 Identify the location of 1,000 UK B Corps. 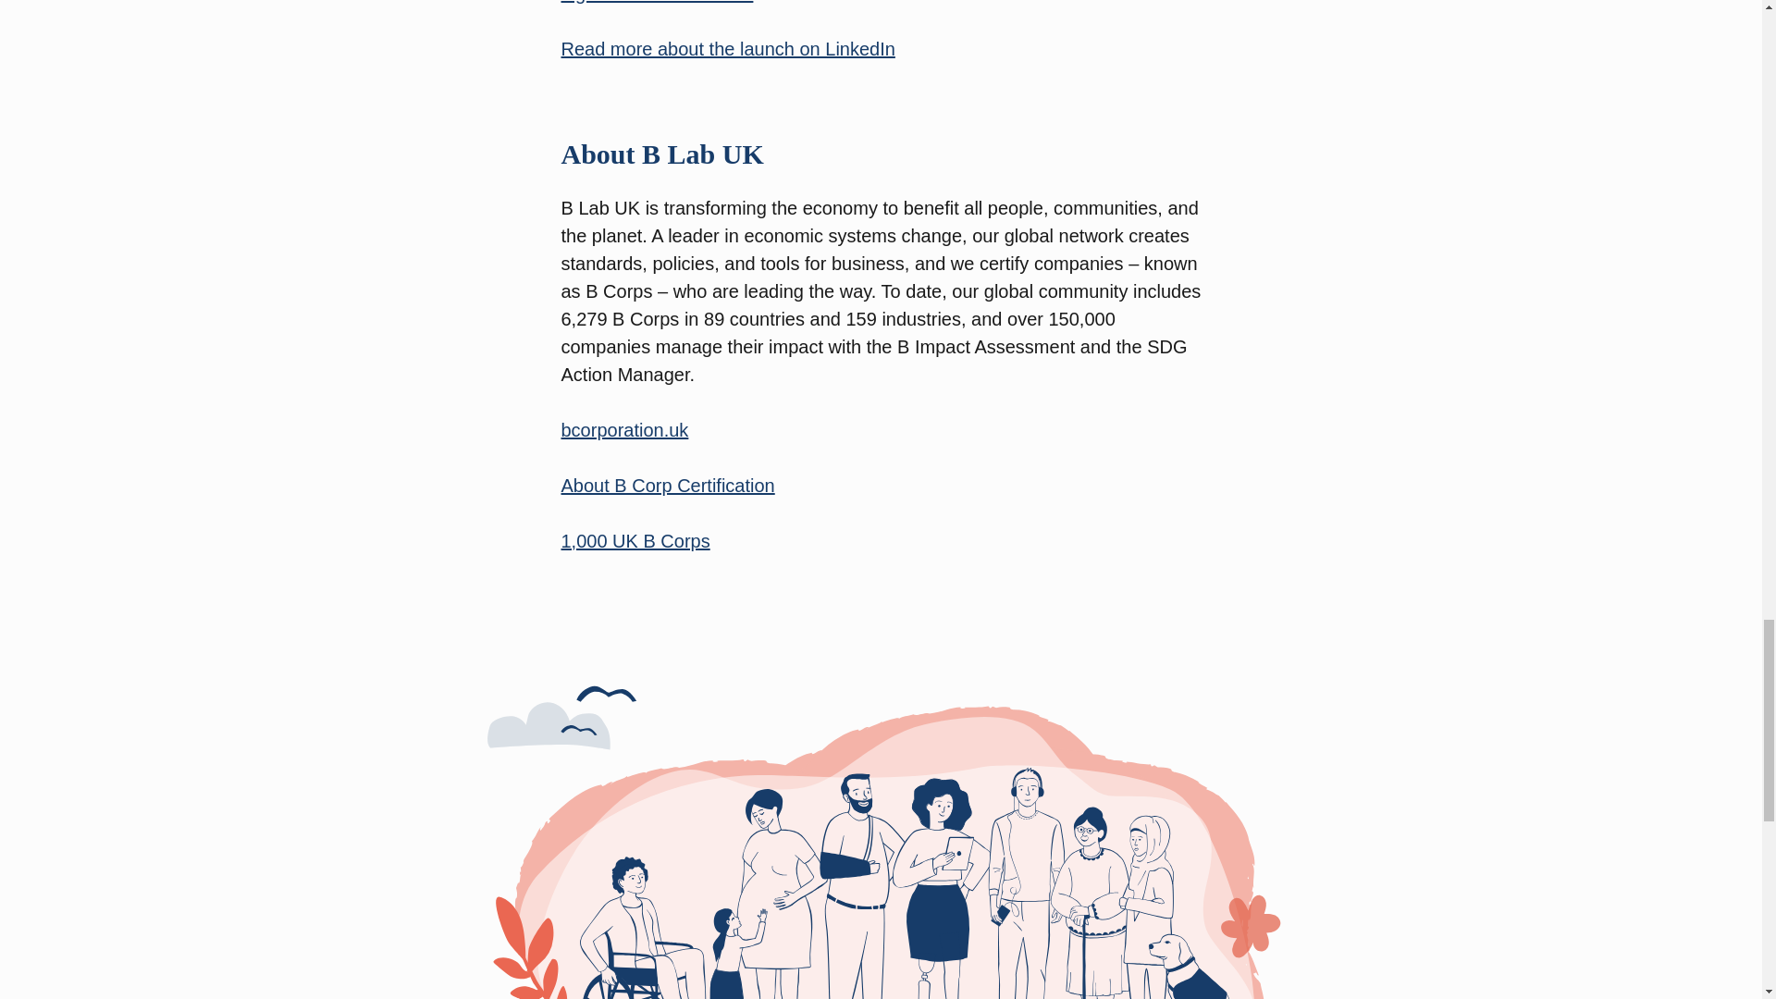
(635, 540).